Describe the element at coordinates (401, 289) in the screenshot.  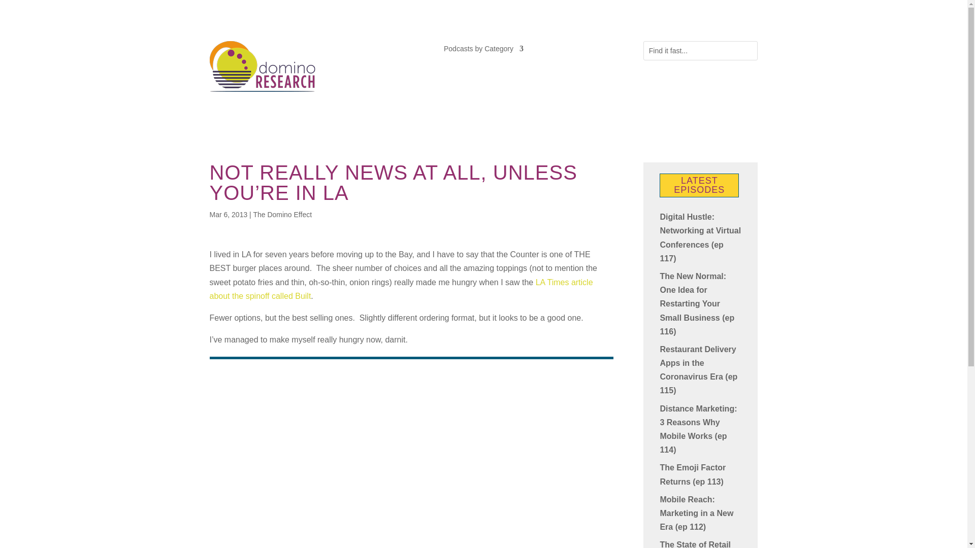
I see `LA Times article about the spinoff called Built` at that location.